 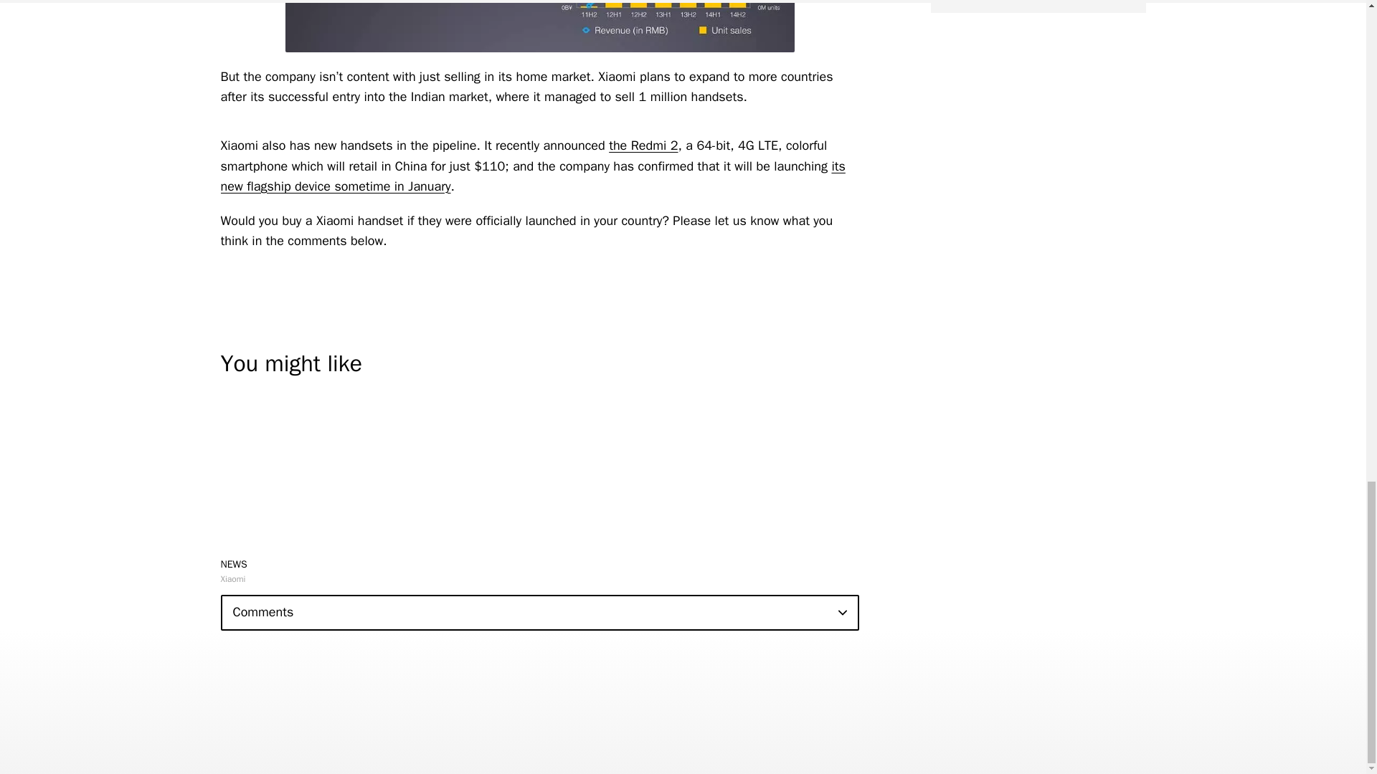 I want to click on Comments, so click(x=539, y=613).